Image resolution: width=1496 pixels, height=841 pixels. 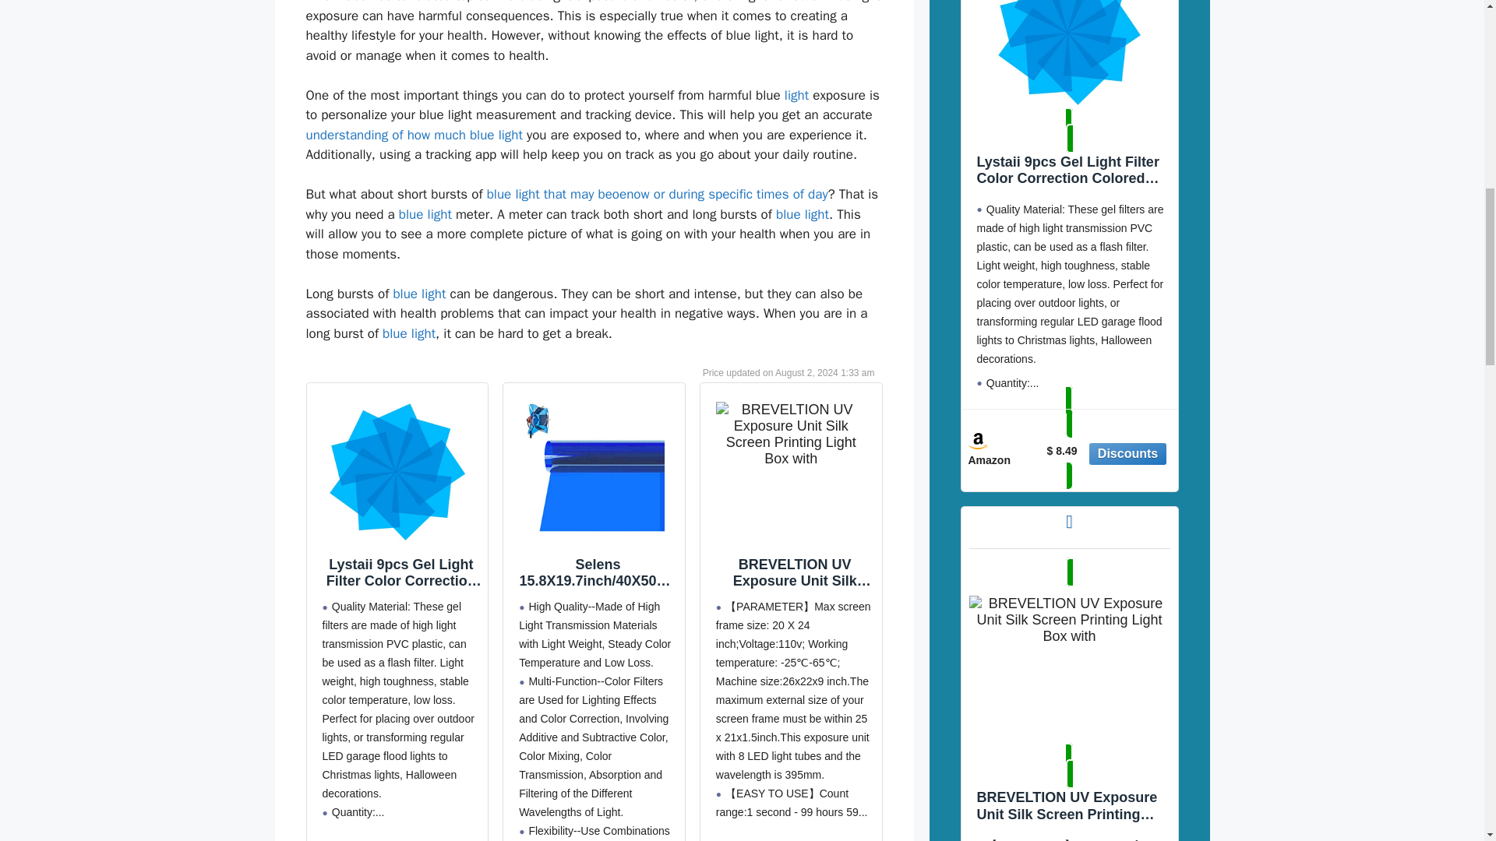 What do you see at coordinates (658, 194) in the screenshot?
I see `blue light that may beoenow or during specific times of day` at bounding box center [658, 194].